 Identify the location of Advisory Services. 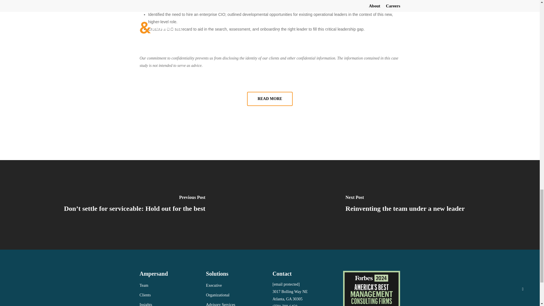
(236, 303).